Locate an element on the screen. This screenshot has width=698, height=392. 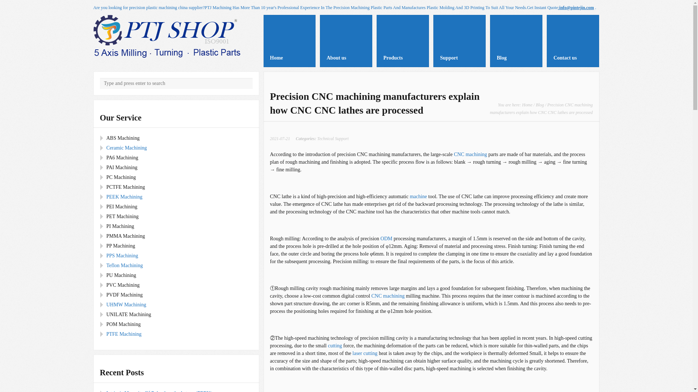
machine is located at coordinates (418, 196).